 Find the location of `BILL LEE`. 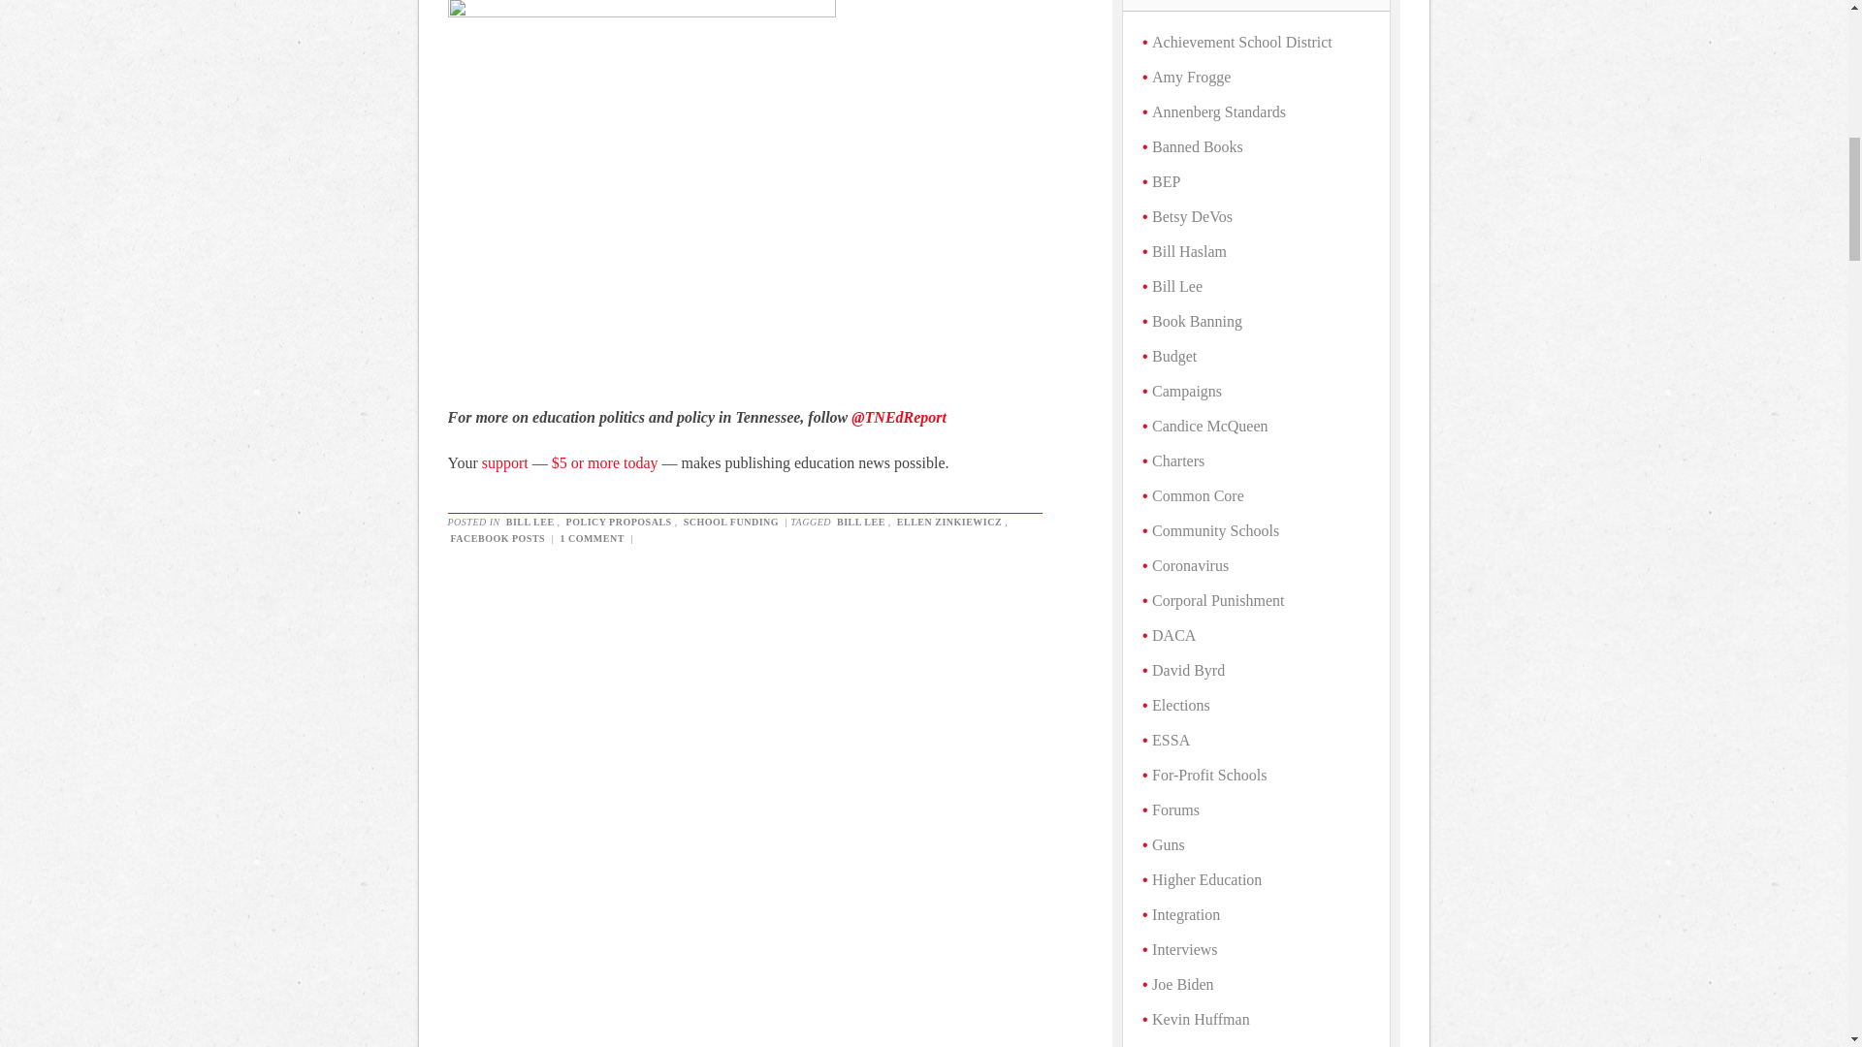

BILL LEE is located at coordinates (530, 522).